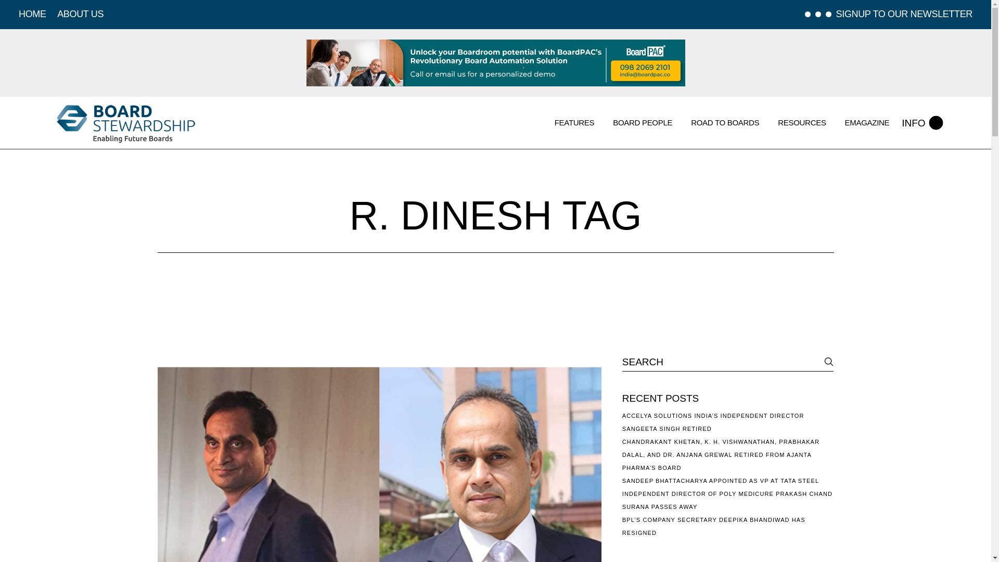  Describe the element at coordinates (725, 123) in the screenshot. I see `ROAD TO BOARDS` at that location.